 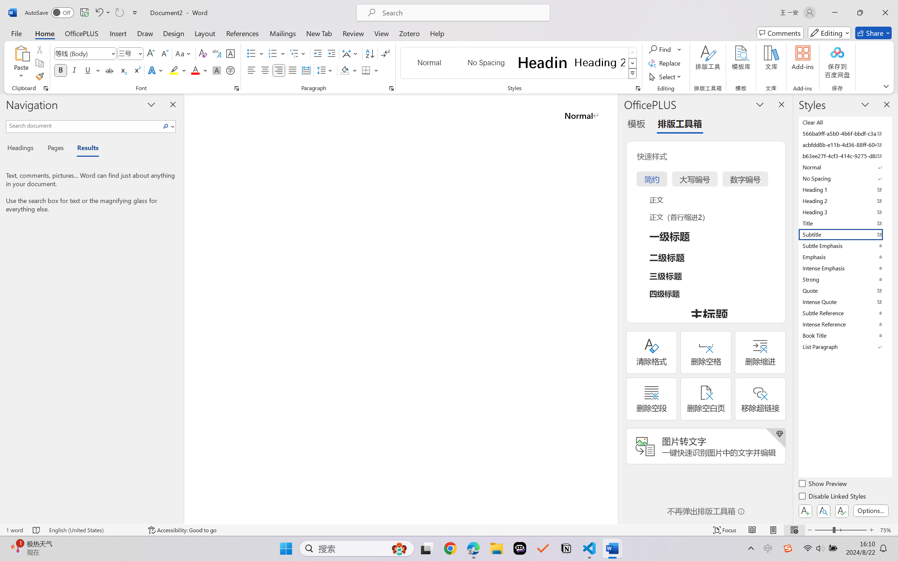 What do you see at coordinates (196, 70) in the screenshot?
I see `Font Color Red` at bounding box center [196, 70].